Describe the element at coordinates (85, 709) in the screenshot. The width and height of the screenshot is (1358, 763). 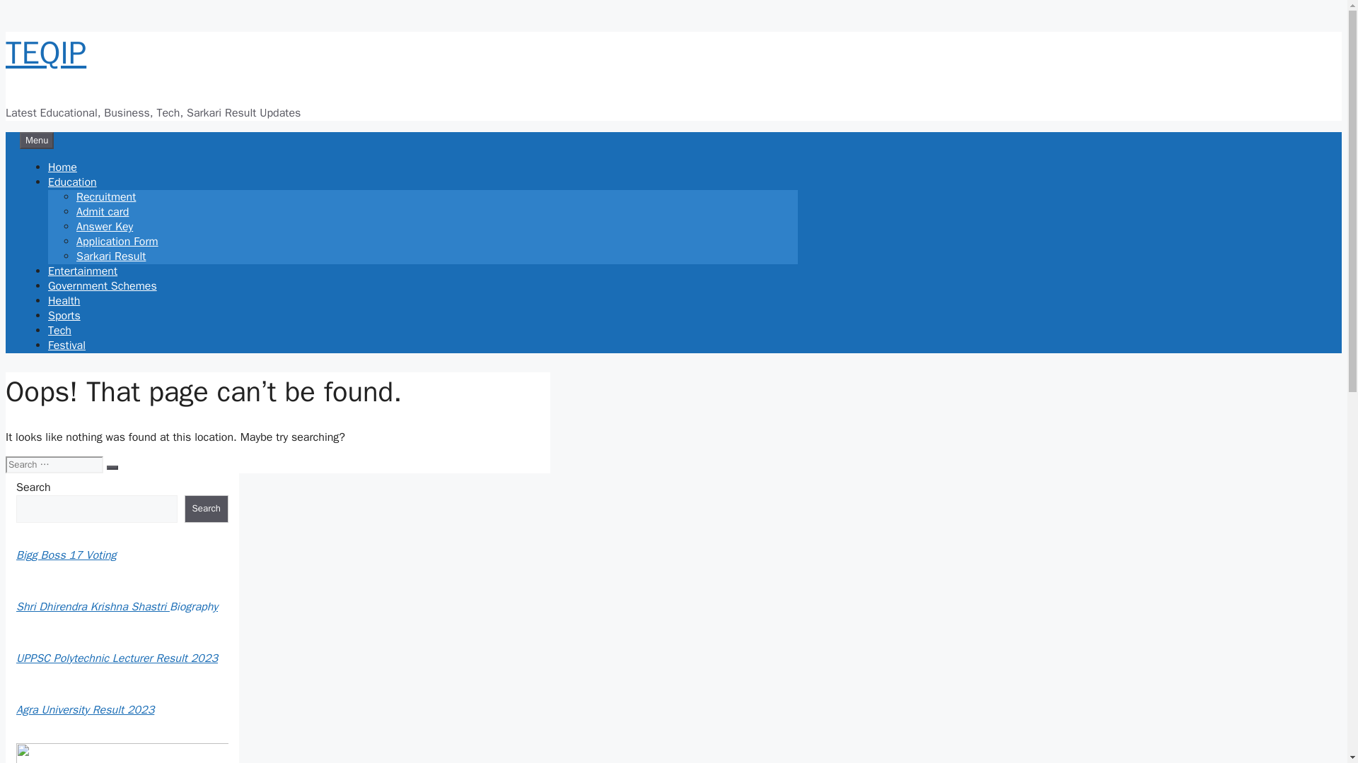
I see `Agra University Result 2023` at that location.